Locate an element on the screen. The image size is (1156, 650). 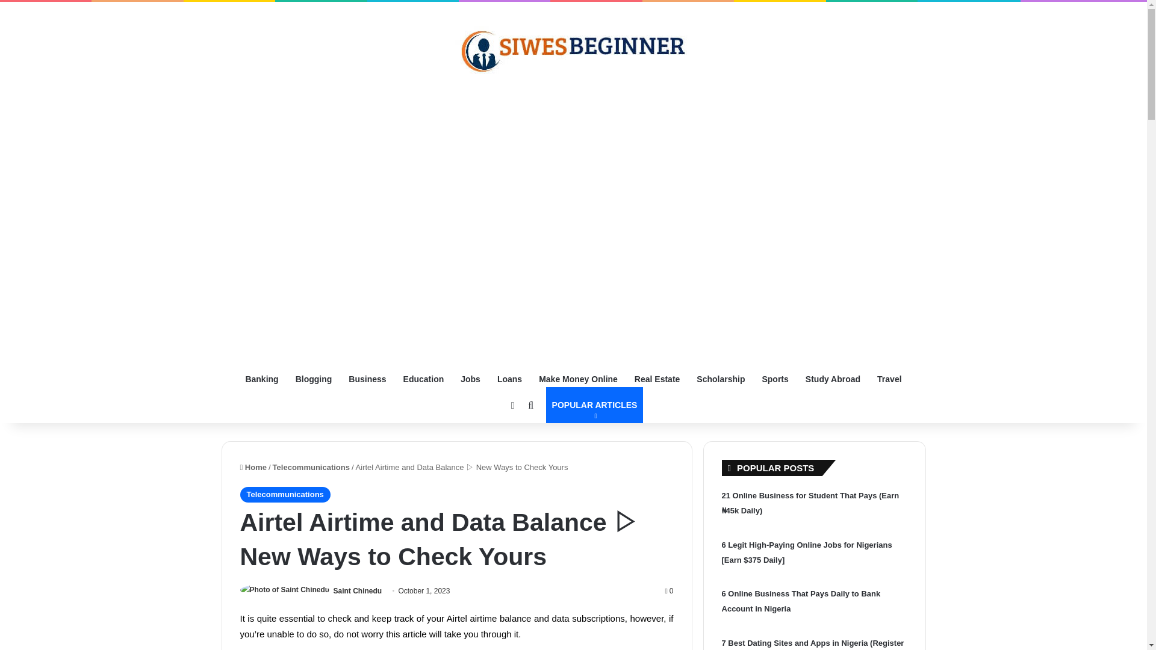
Scholarship is located at coordinates (720, 379).